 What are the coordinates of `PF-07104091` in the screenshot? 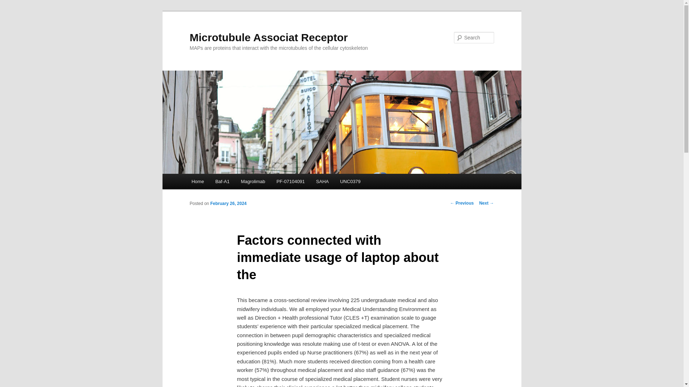 It's located at (291, 181).